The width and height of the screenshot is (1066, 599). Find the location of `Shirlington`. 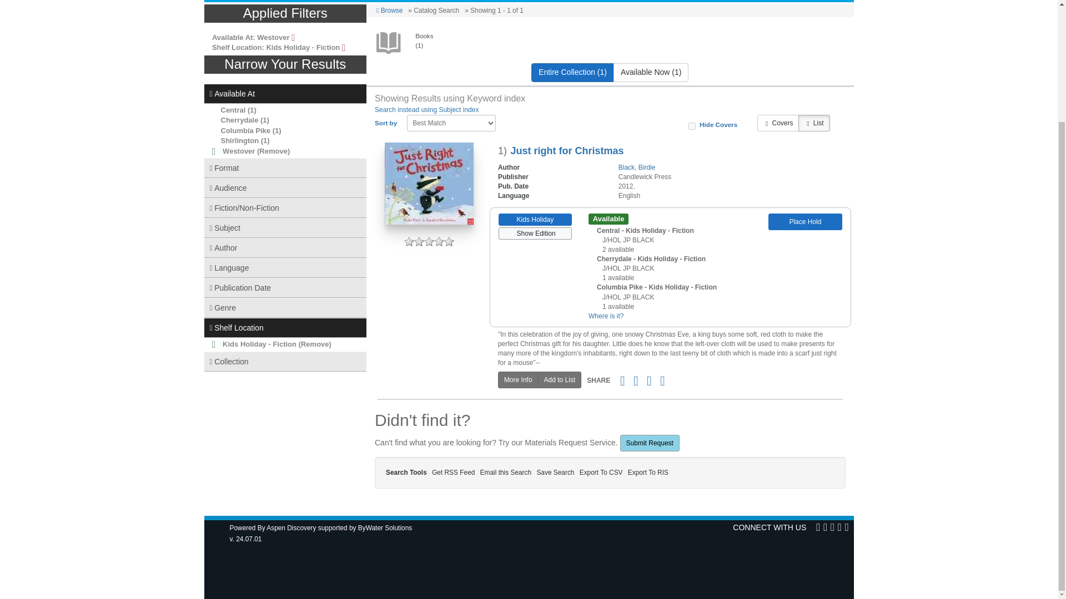

Shirlington is located at coordinates (240, 141).